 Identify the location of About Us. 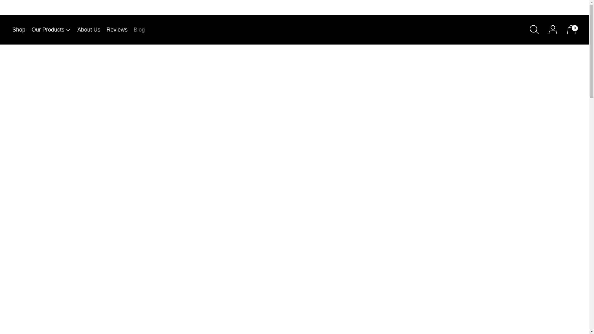
(88, 30).